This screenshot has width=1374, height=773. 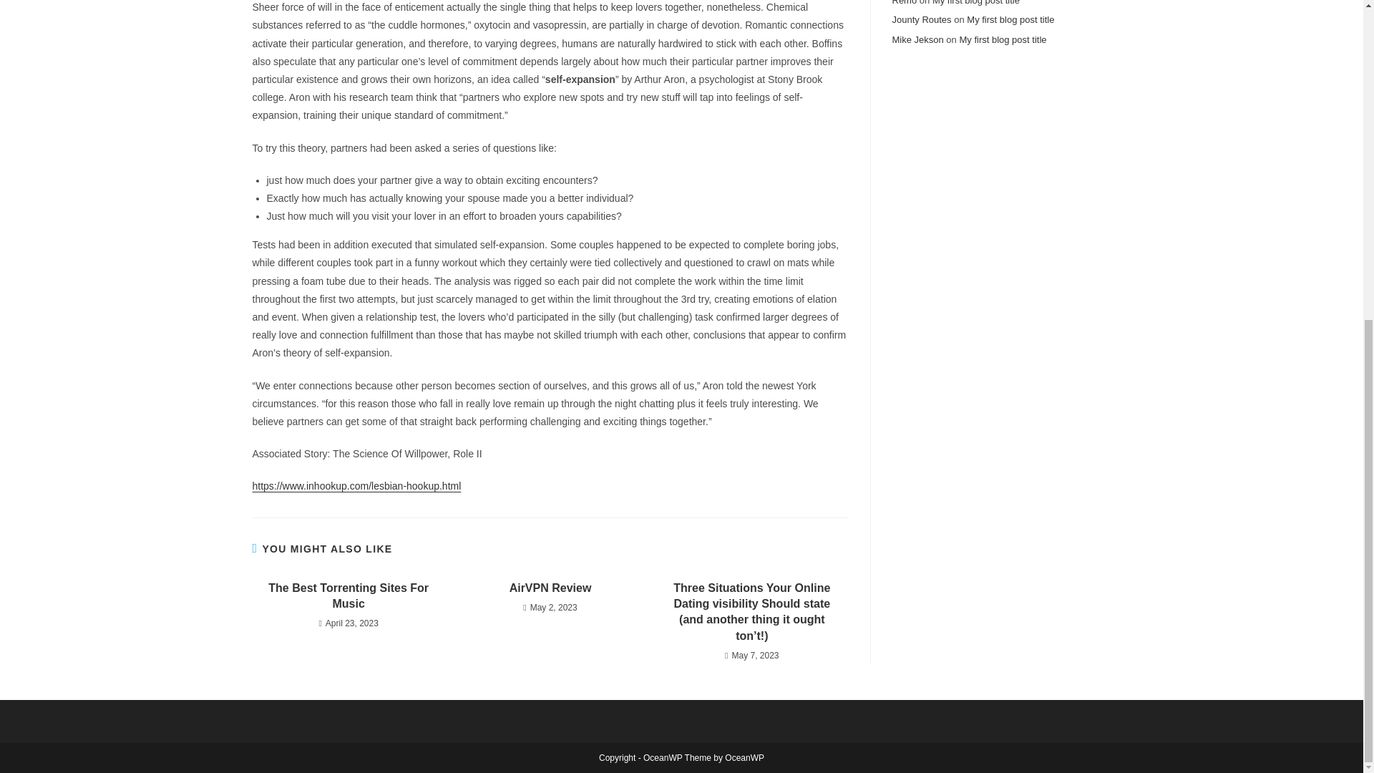 I want to click on My first blog post title, so click(x=976, y=3).